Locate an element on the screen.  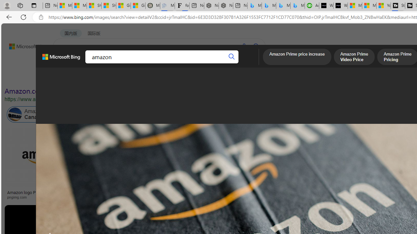
Search is located at coordinates (232, 57).